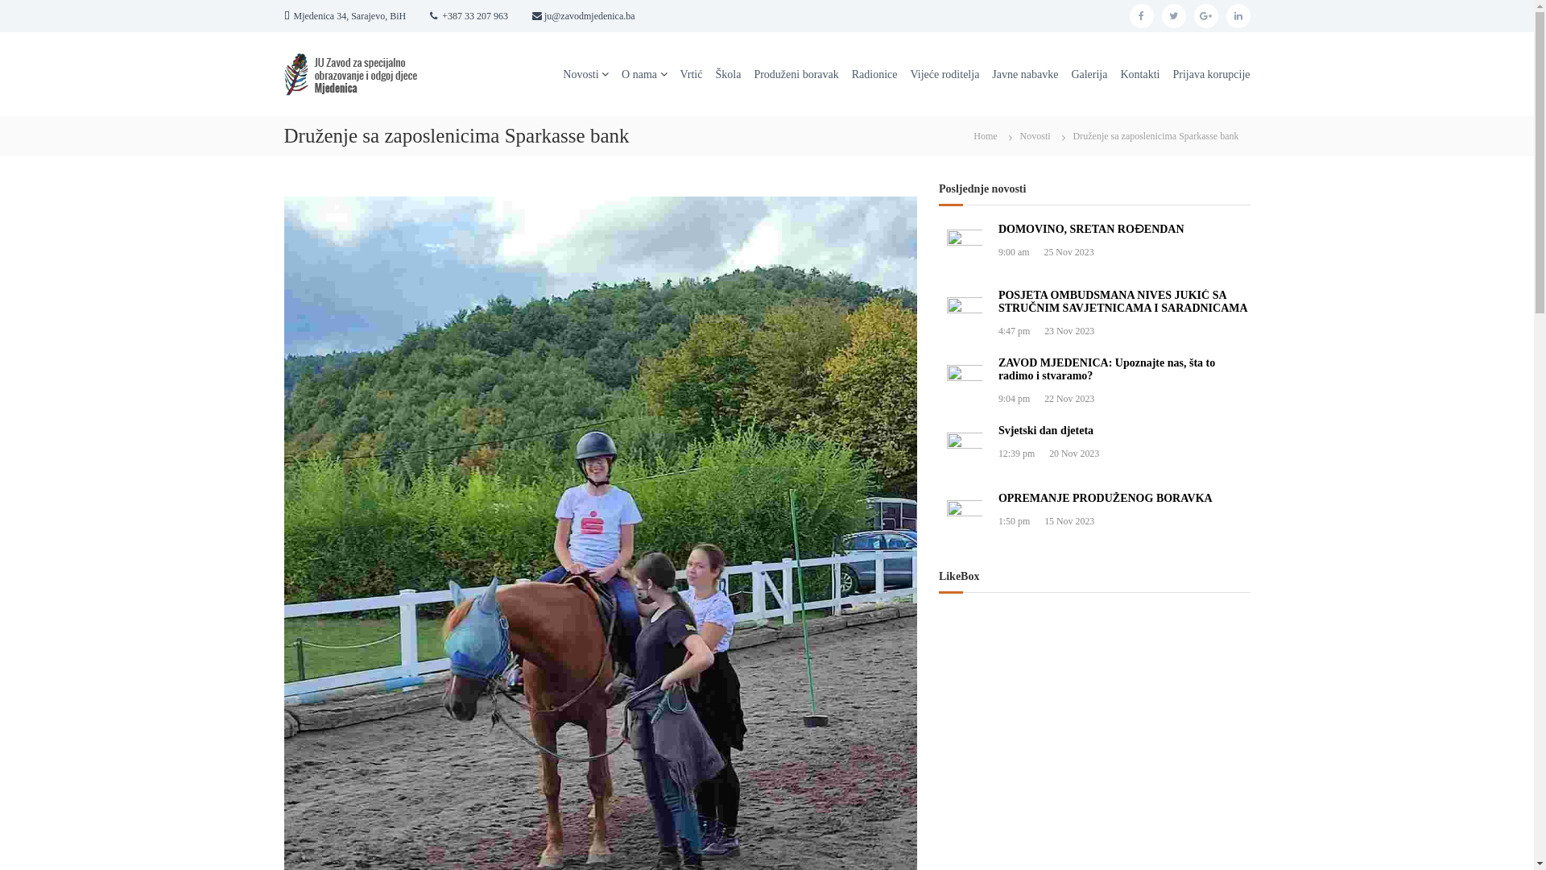 Image resolution: width=1546 pixels, height=870 pixels. What do you see at coordinates (1035, 136) in the screenshot?
I see `Novosti` at bounding box center [1035, 136].